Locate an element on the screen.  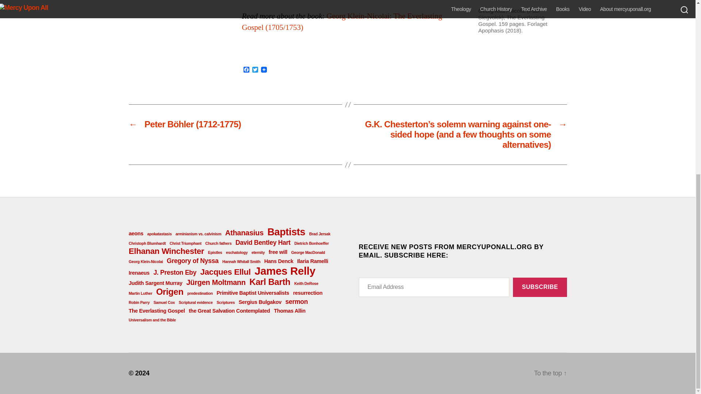
aeons is located at coordinates (135, 233).